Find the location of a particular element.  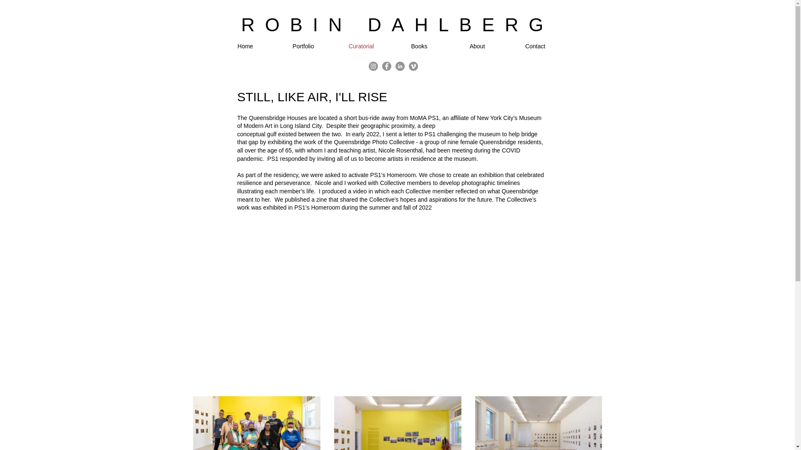

Home is located at coordinates (245, 46).